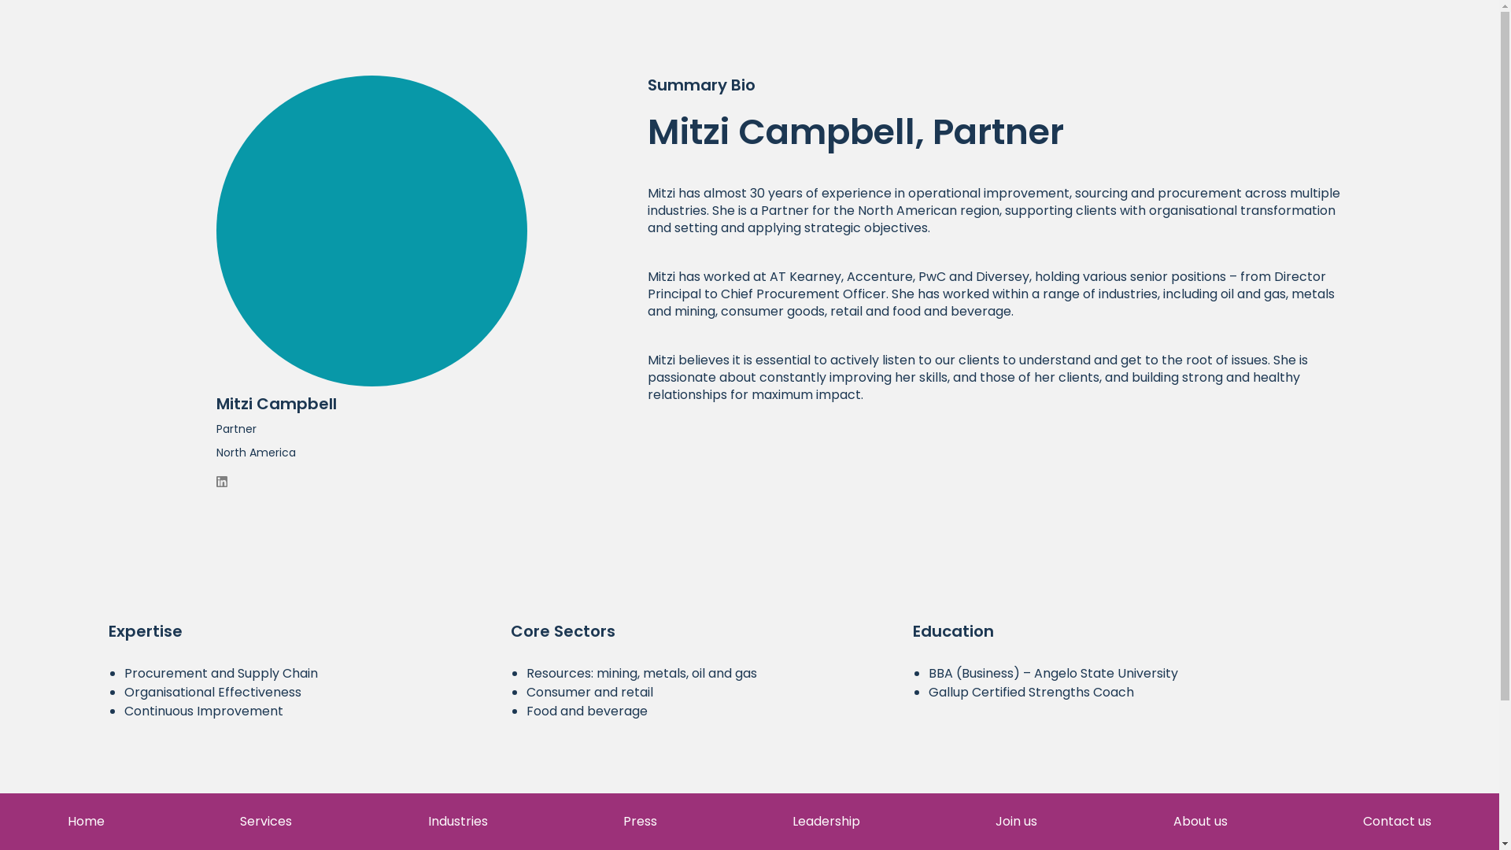 This screenshot has height=850, width=1511. What do you see at coordinates (1016, 822) in the screenshot?
I see `Join us` at bounding box center [1016, 822].